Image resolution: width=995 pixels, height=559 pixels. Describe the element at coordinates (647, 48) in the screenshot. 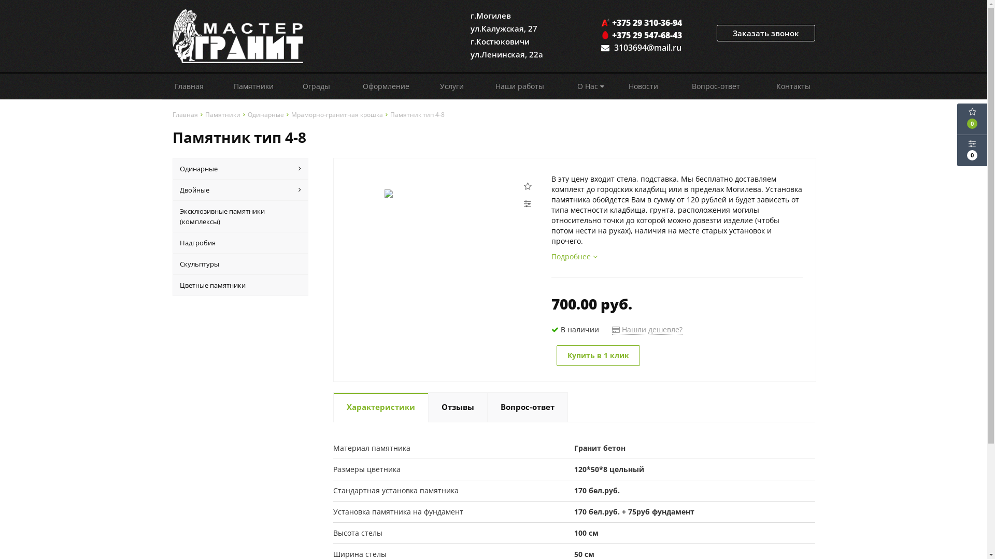

I see `3103694@mail.ru` at that location.